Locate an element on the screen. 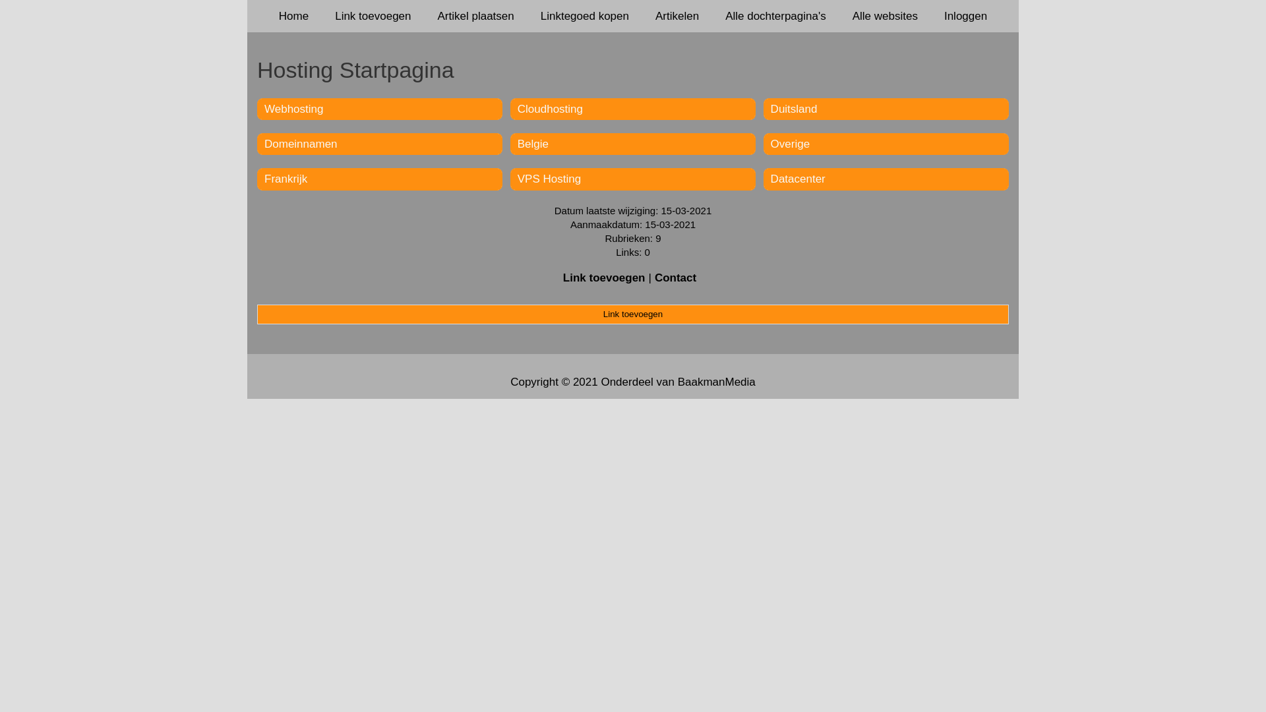 The width and height of the screenshot is (1266, 712). Overige is located at coordinates (791, 144).